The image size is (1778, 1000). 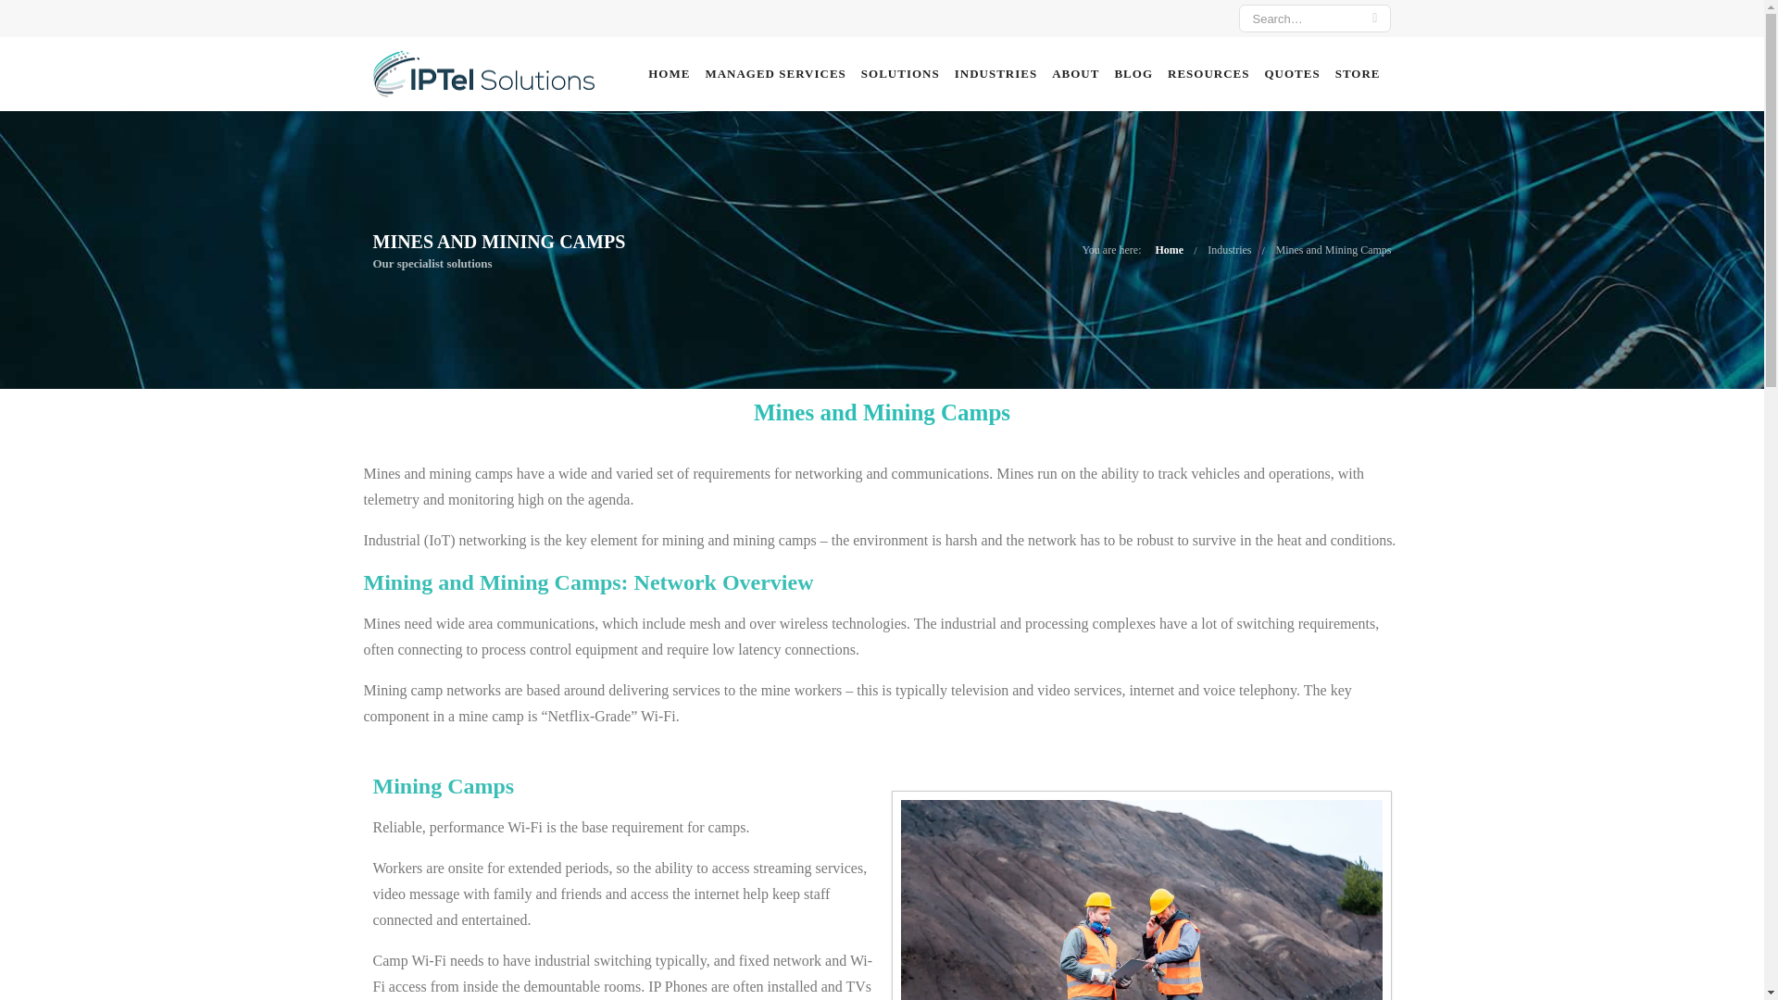 I want to click on STORE, so click(x=1358, y=74).